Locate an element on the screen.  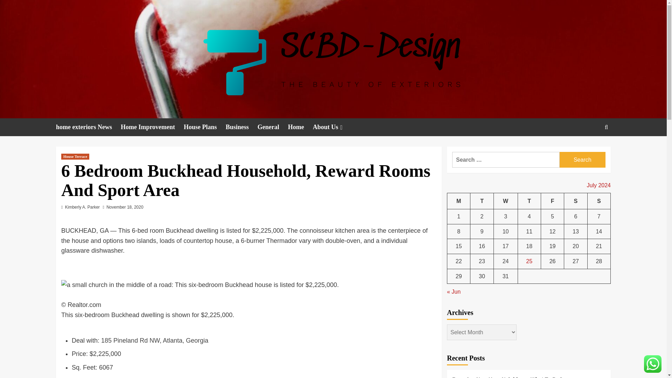
Monday is located at coordinates (459, 201).